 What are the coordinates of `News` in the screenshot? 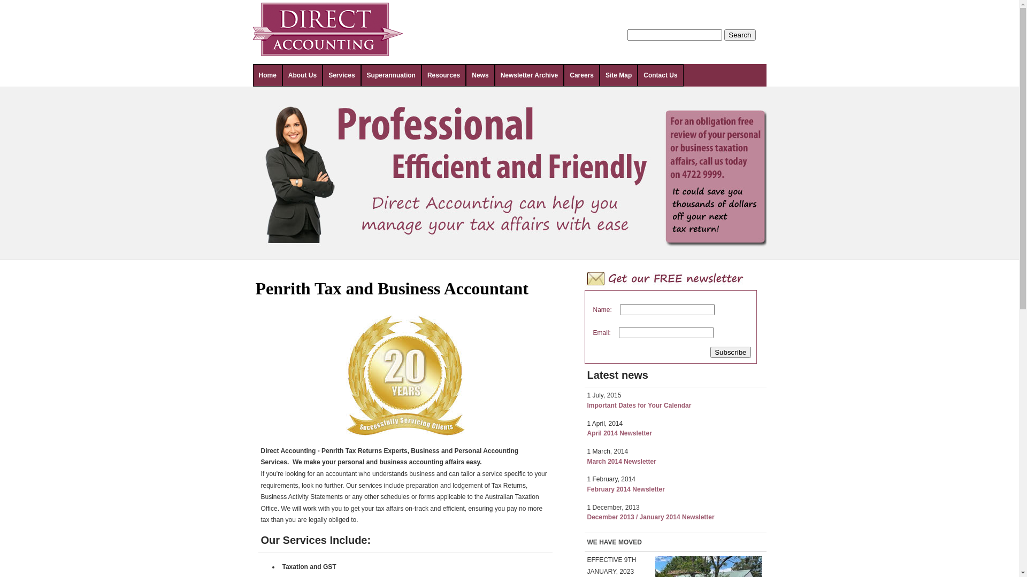 It's located at (480, 75).